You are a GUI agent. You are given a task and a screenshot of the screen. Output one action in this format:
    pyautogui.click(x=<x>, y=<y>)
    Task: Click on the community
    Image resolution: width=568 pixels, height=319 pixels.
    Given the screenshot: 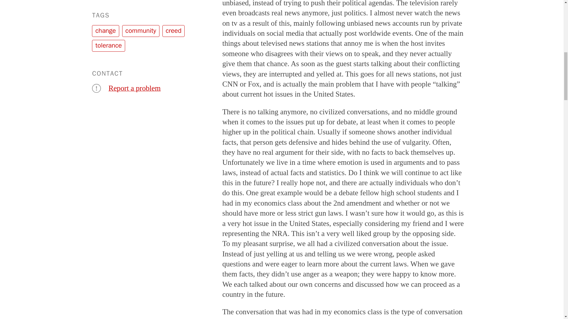 What is the action you would take?
    pyautogui.click(x=141, y=31)
    